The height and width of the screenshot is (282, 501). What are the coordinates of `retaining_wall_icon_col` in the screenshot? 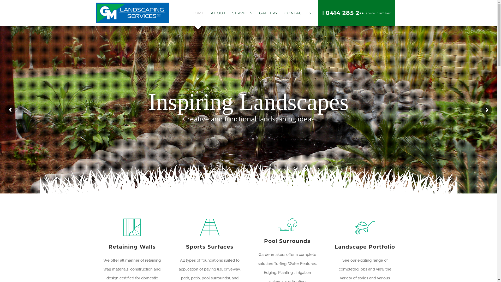 It's located at (132, 227).